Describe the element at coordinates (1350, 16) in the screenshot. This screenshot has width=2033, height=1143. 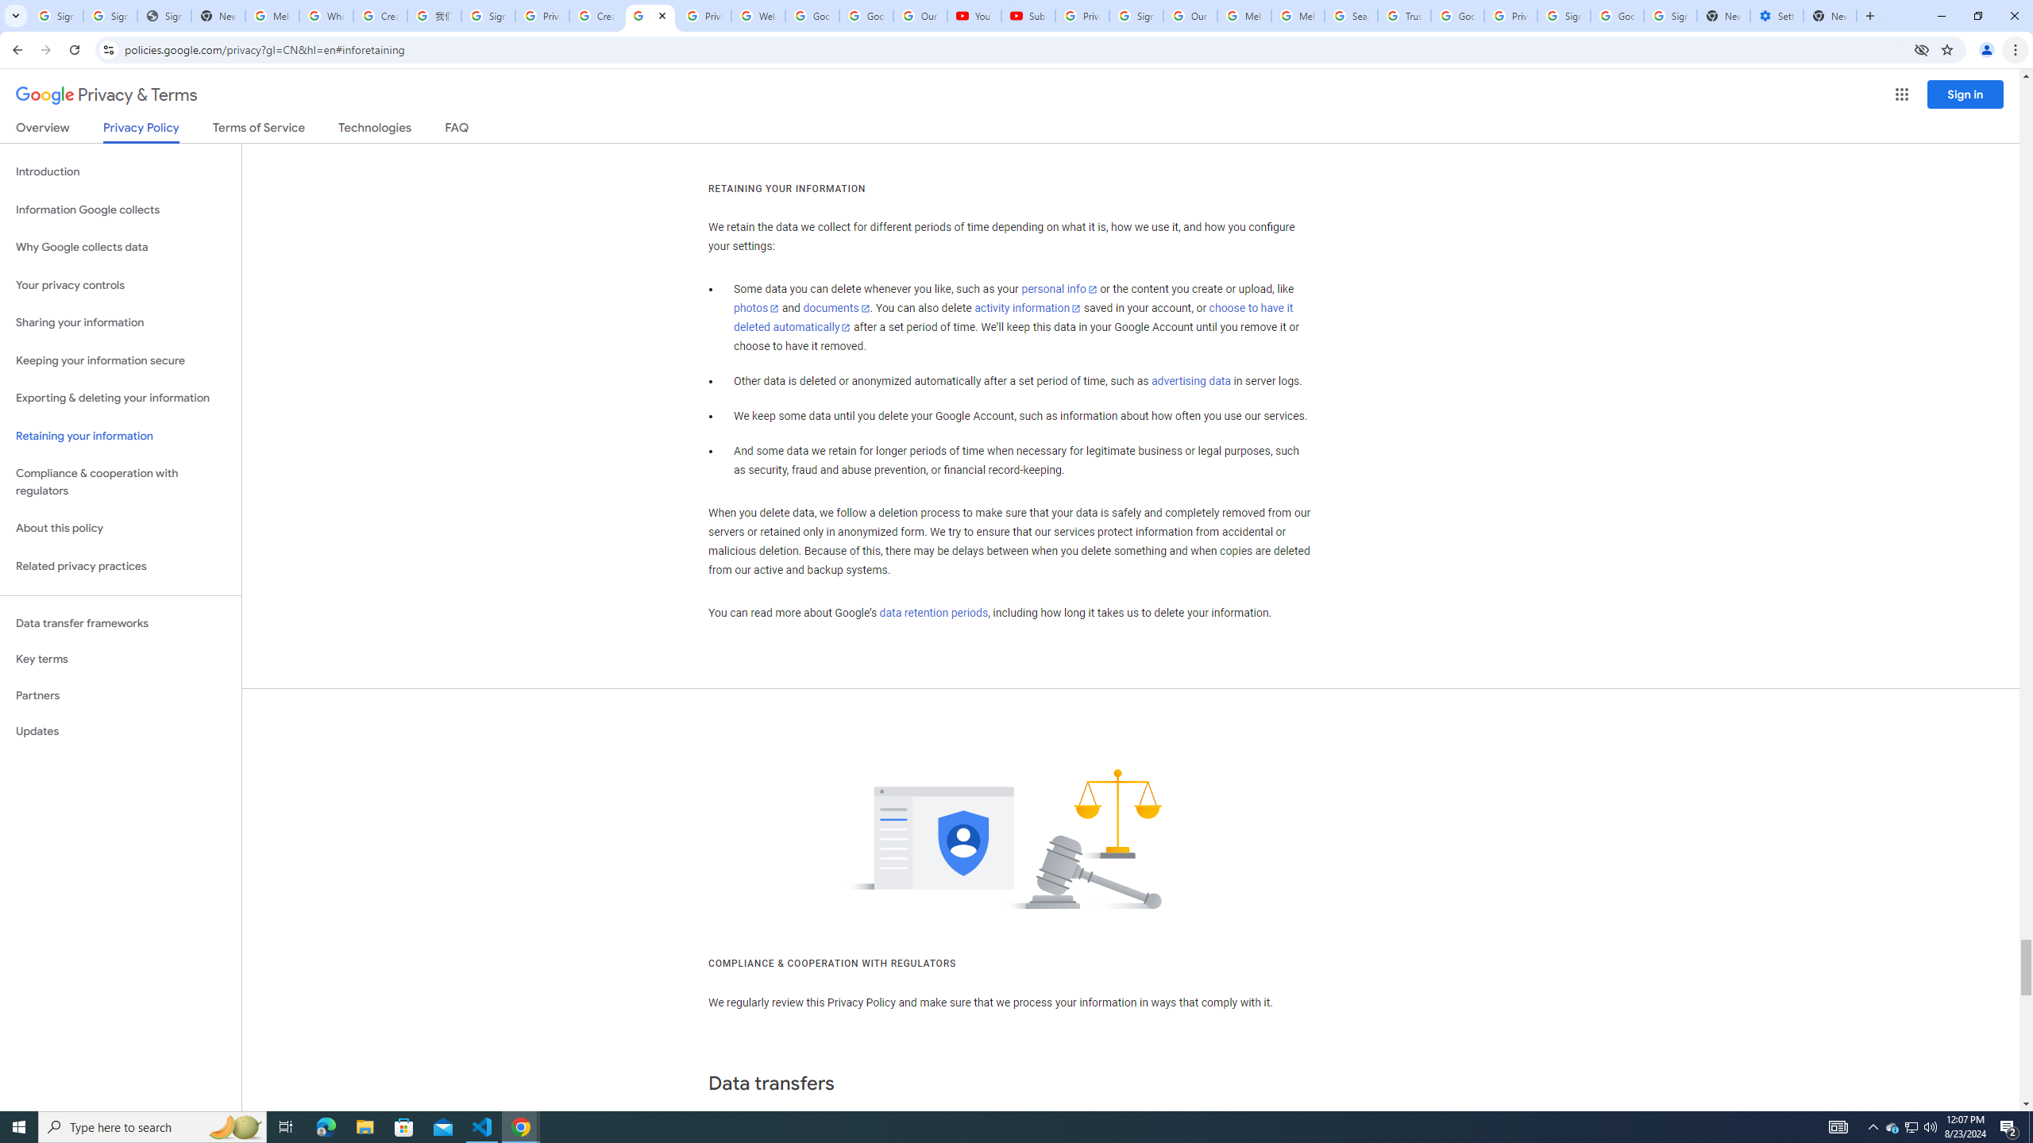
I see `Search our Doodle Library Collection - Google Doodles` at that location.